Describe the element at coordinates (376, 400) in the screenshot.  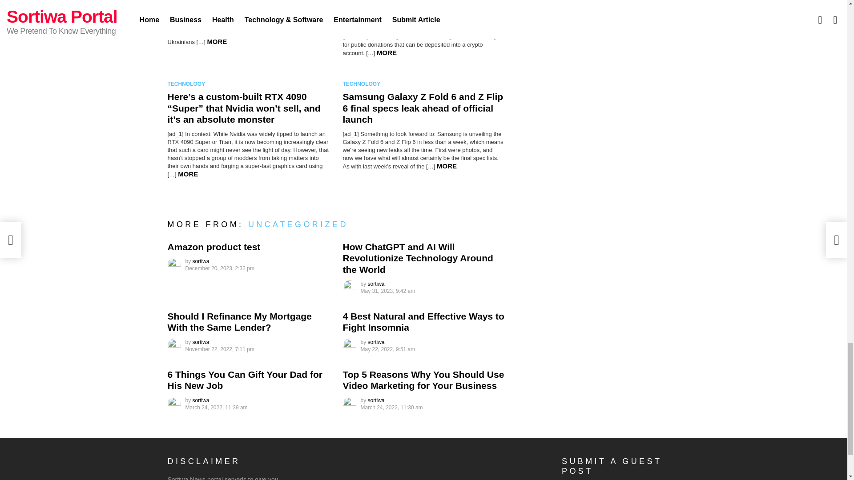
I see `Posts by sortiwa` at that location.